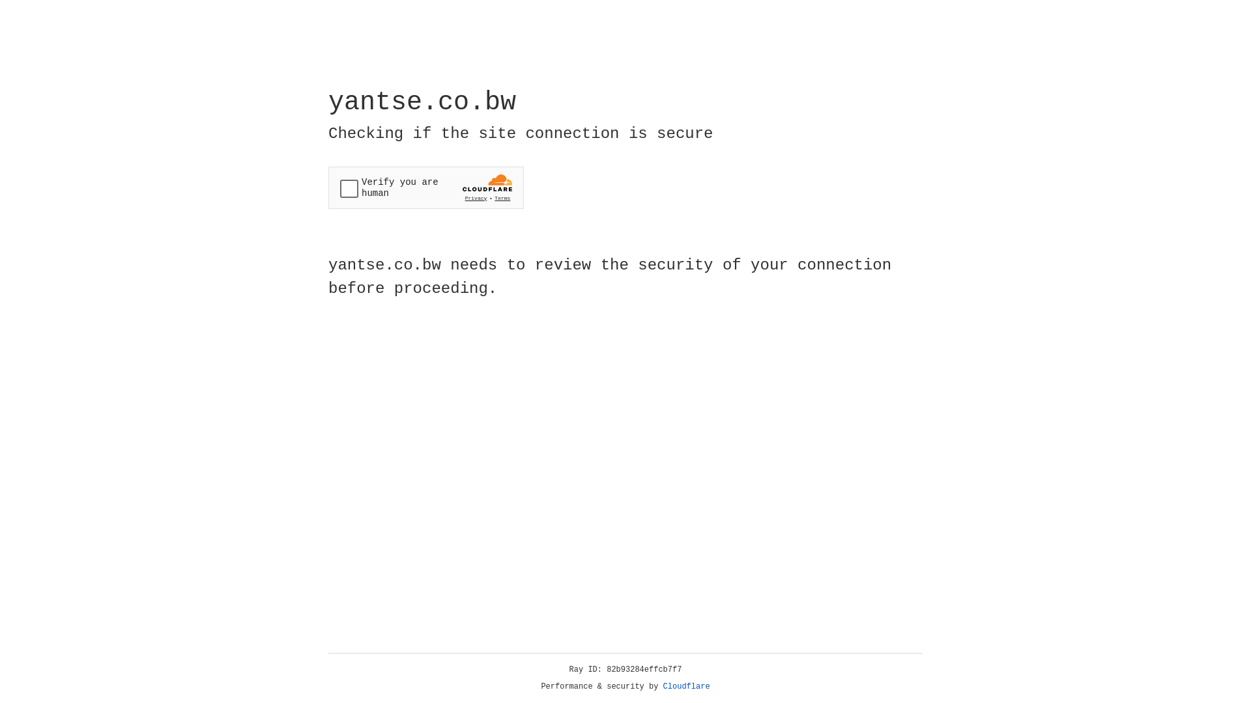 This screenshot has width=1251, height=703. What do you see at coordinates (687, 687) in the screenshot?
I see `Cloudflare` at bounding box center [687, 687].